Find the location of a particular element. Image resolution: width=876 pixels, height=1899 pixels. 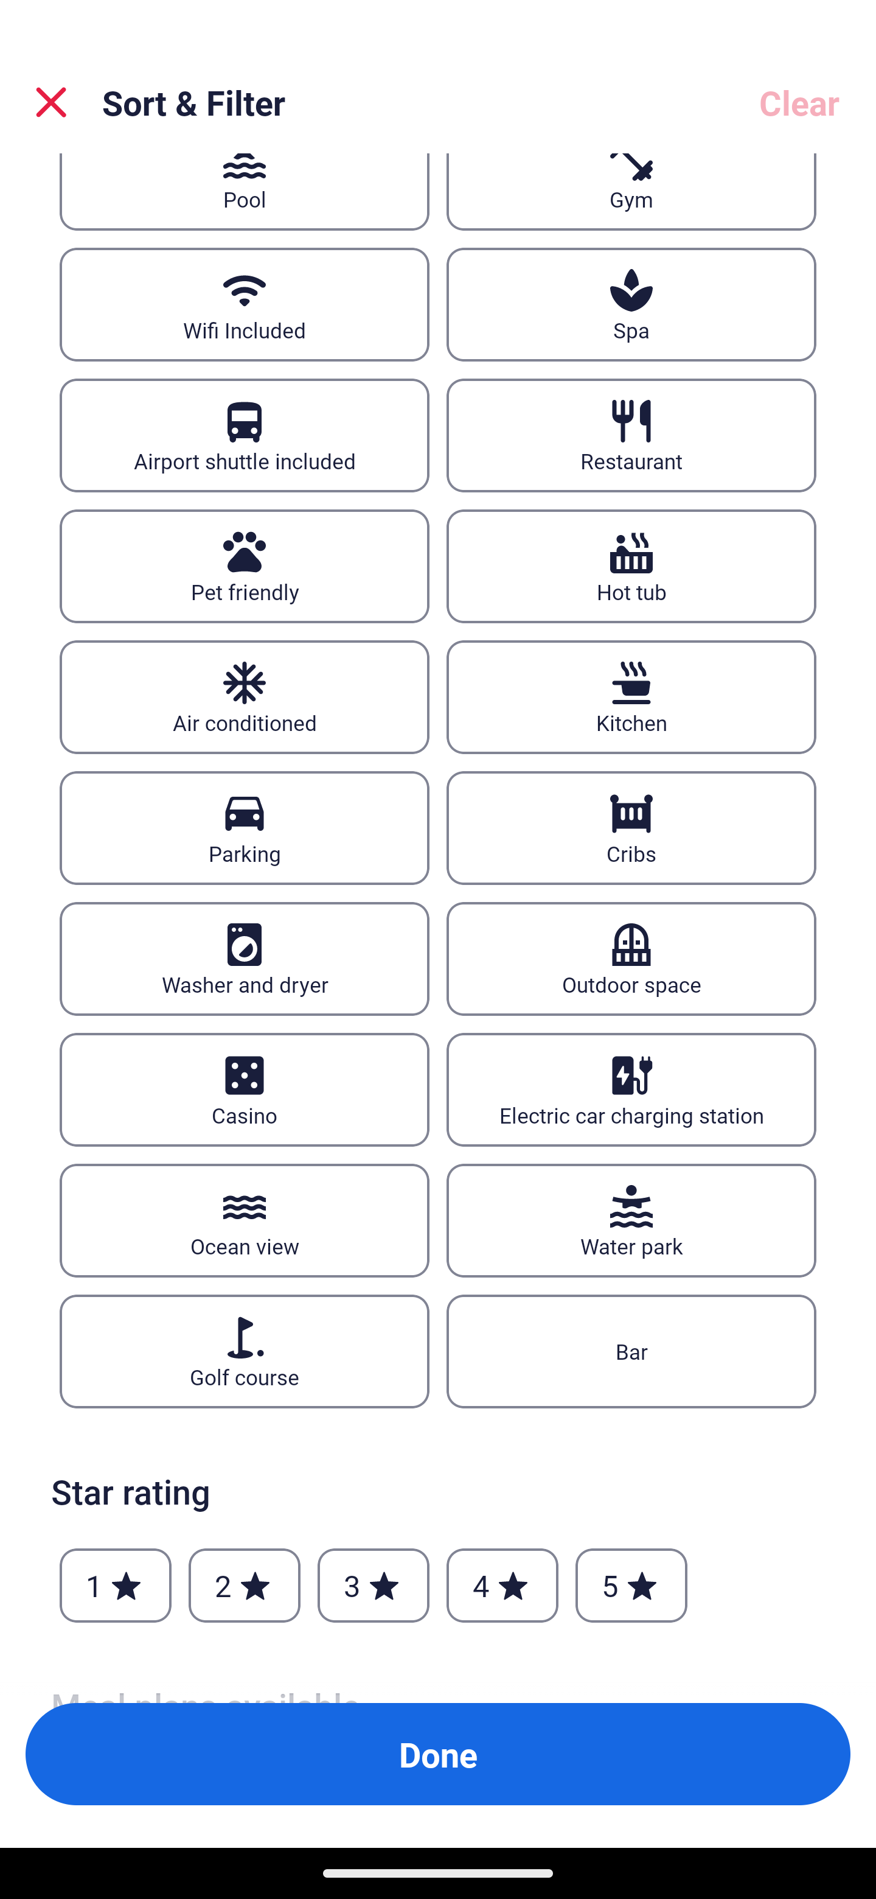

3 is located at coordinates (373, 1585).